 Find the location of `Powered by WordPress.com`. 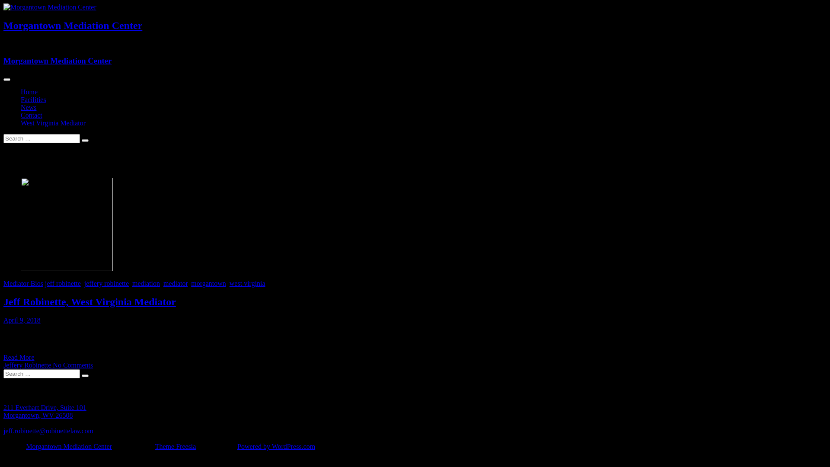

Powered by WordPress.com is located at coordinates (276, 446).